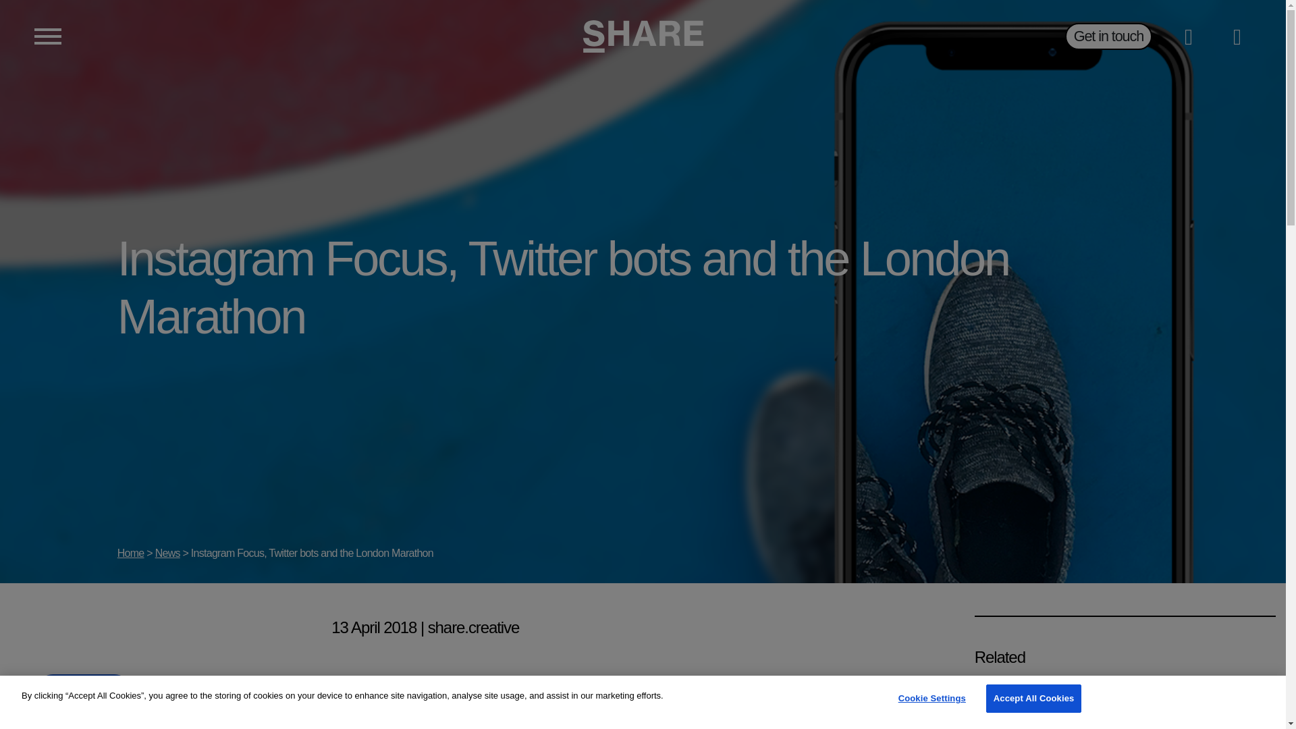 The image size is (1296, 729). I want to click on 13 April 2018, so click(374, 626).